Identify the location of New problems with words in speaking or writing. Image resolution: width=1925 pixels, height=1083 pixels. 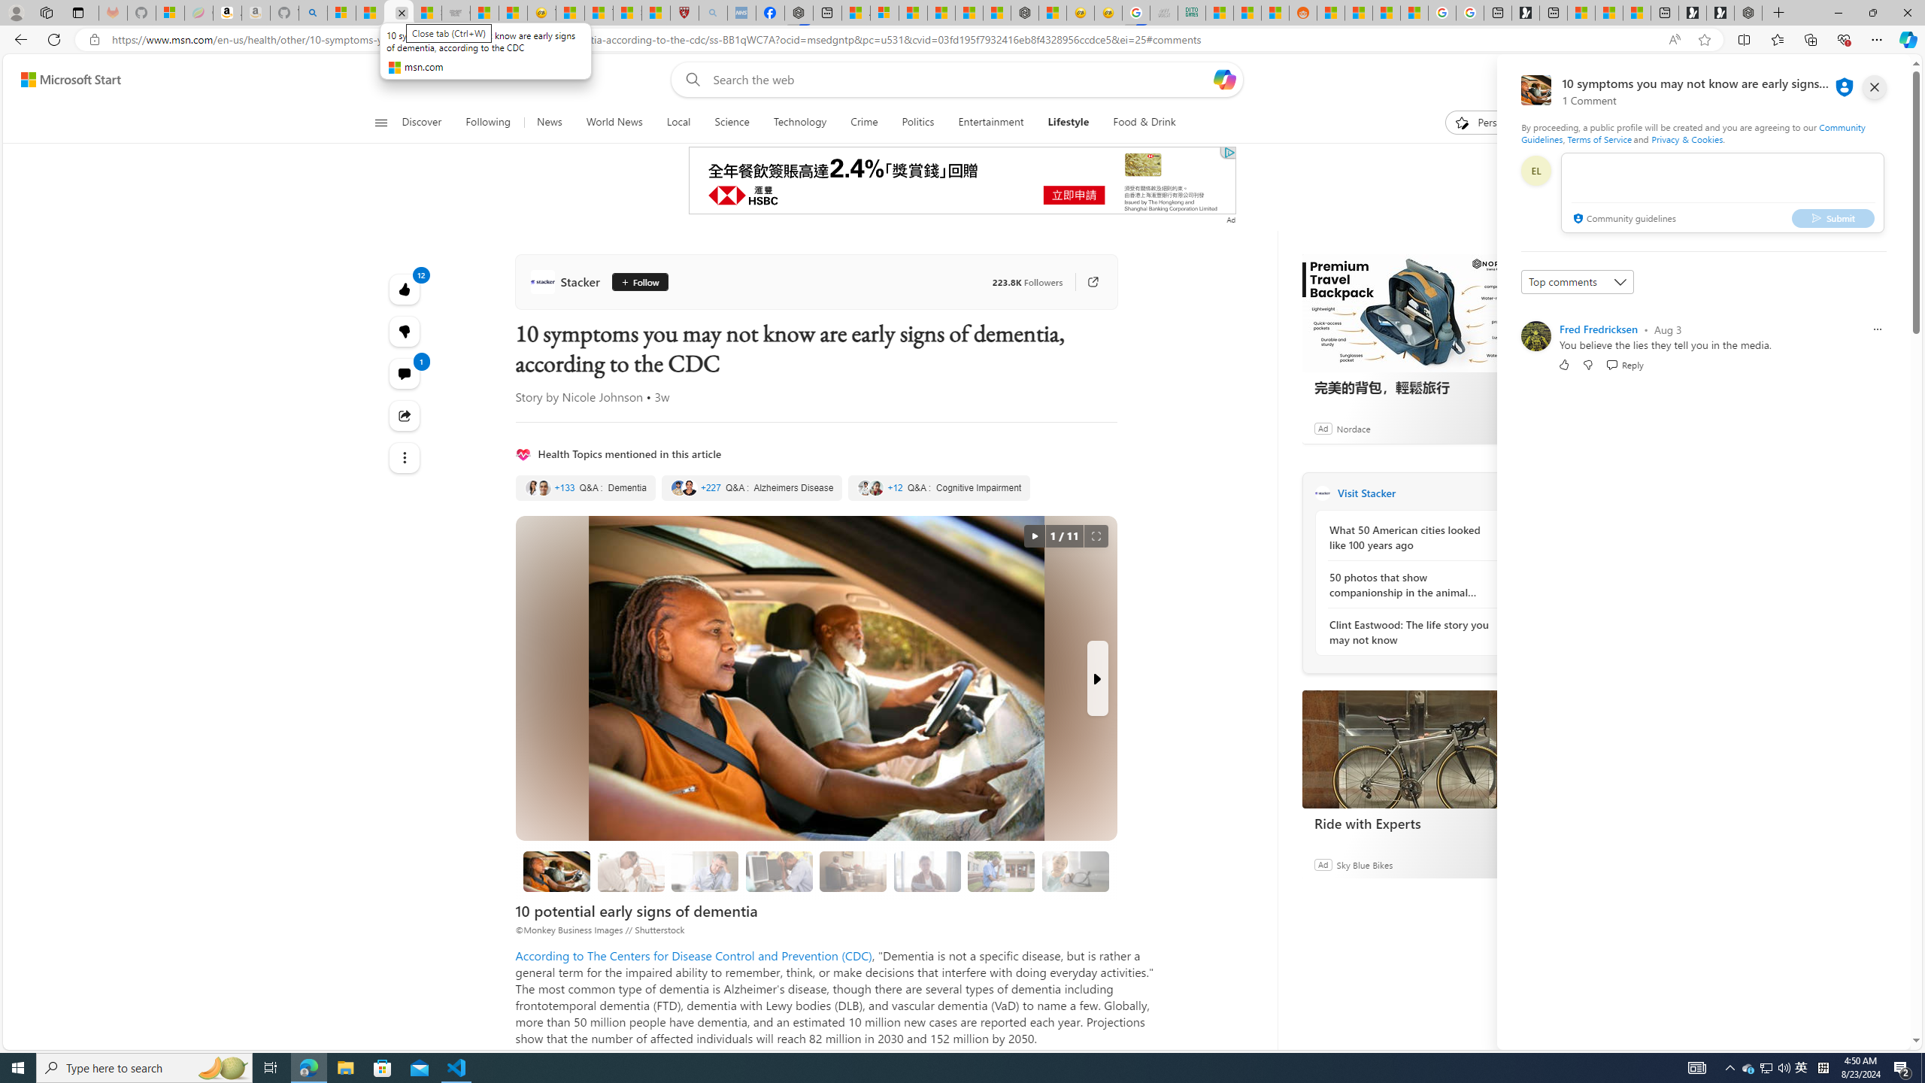
(1000, 872).